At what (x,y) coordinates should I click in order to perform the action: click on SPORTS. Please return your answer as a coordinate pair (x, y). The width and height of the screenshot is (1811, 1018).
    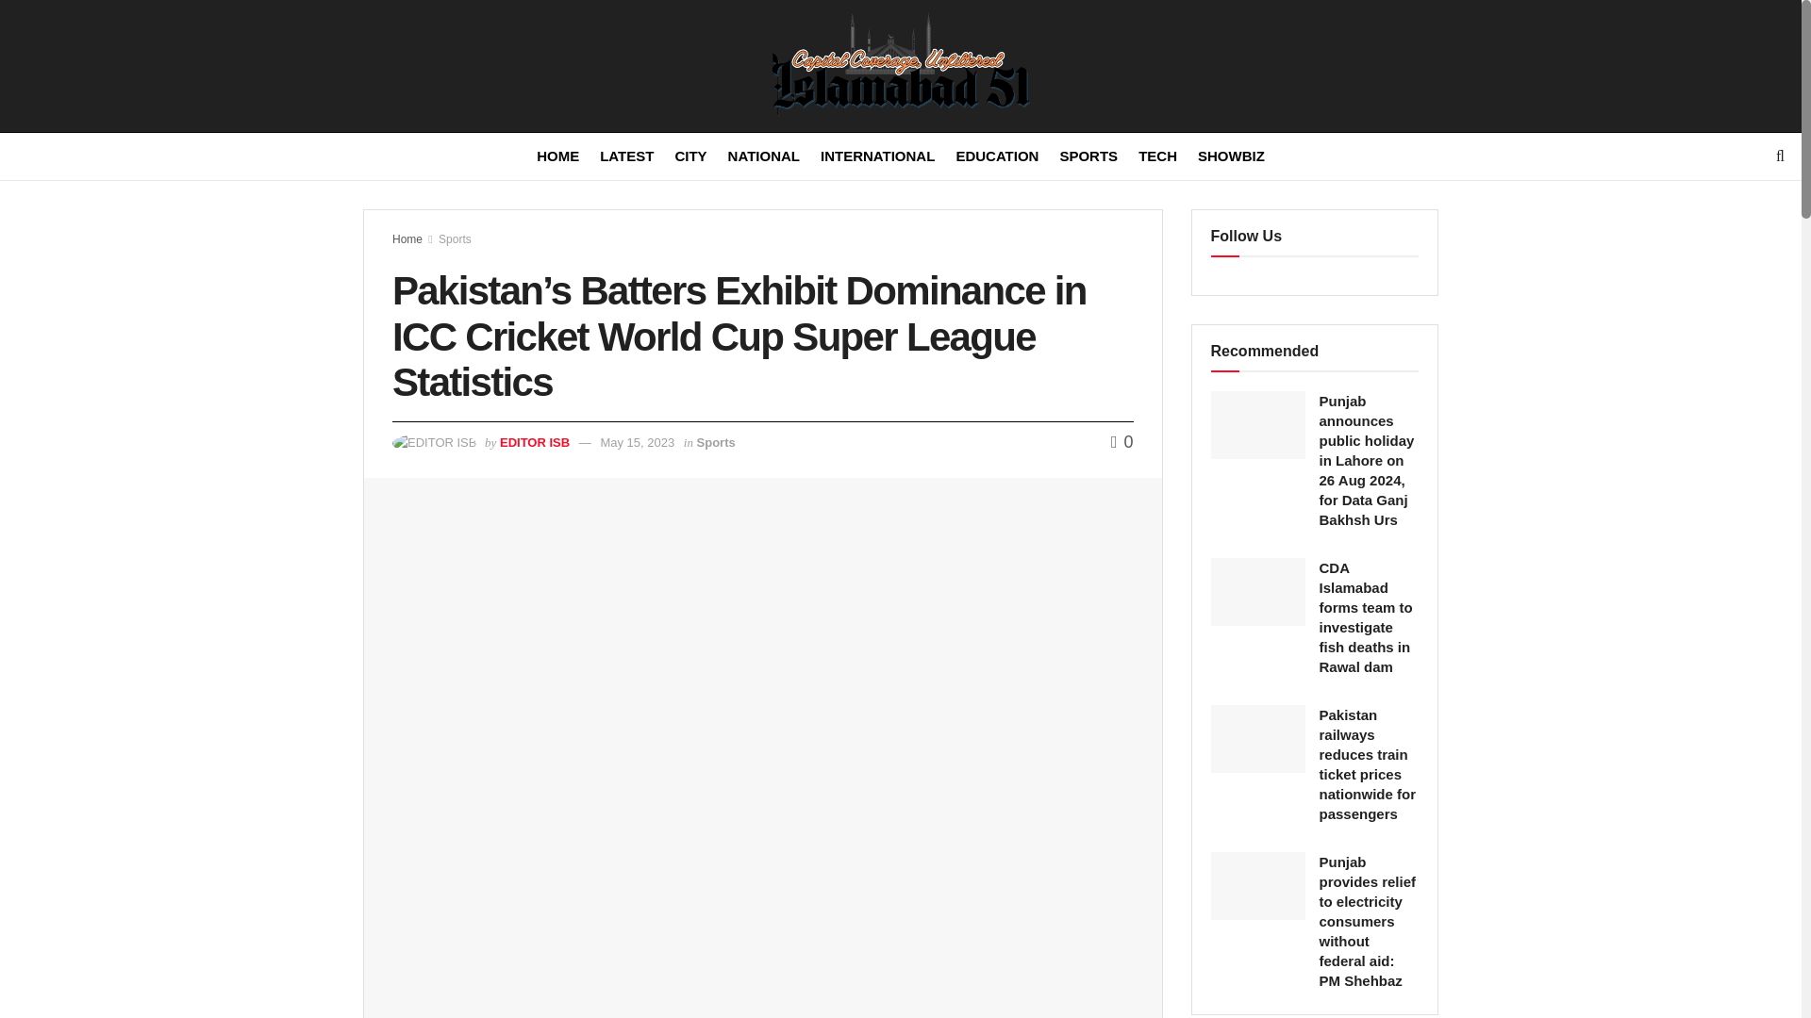
    Looking at the image, I should click on (1088, 156).